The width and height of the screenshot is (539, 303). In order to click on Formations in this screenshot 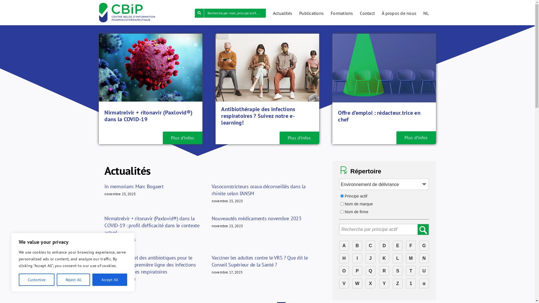, I will do `click(342, 13)`.